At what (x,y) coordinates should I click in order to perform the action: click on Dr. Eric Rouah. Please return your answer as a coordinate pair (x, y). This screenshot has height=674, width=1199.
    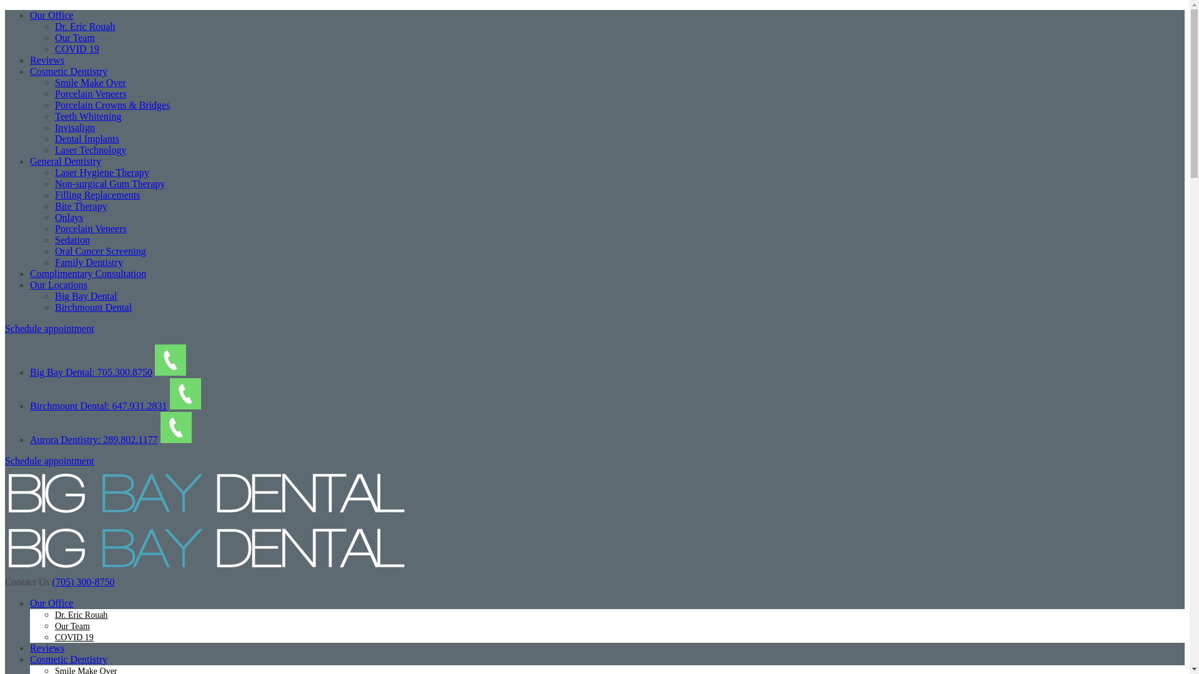
    Looking at the image, I should click on (85, 26).